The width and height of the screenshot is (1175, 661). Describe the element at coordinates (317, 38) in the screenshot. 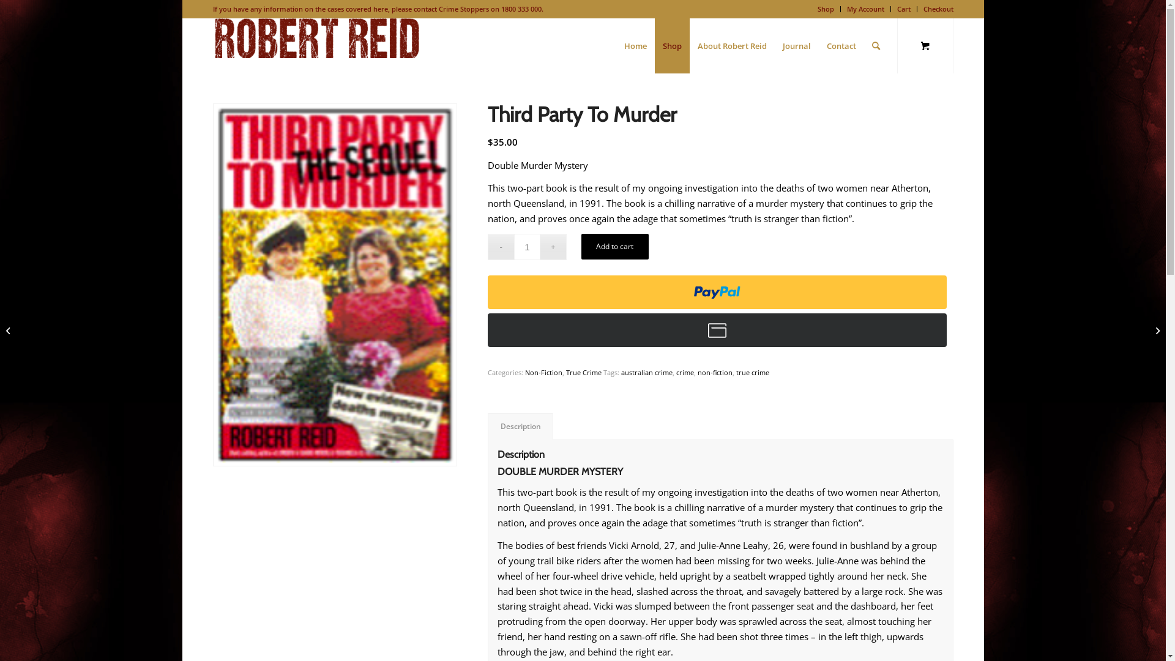

I see `Robert Reid` at that location.